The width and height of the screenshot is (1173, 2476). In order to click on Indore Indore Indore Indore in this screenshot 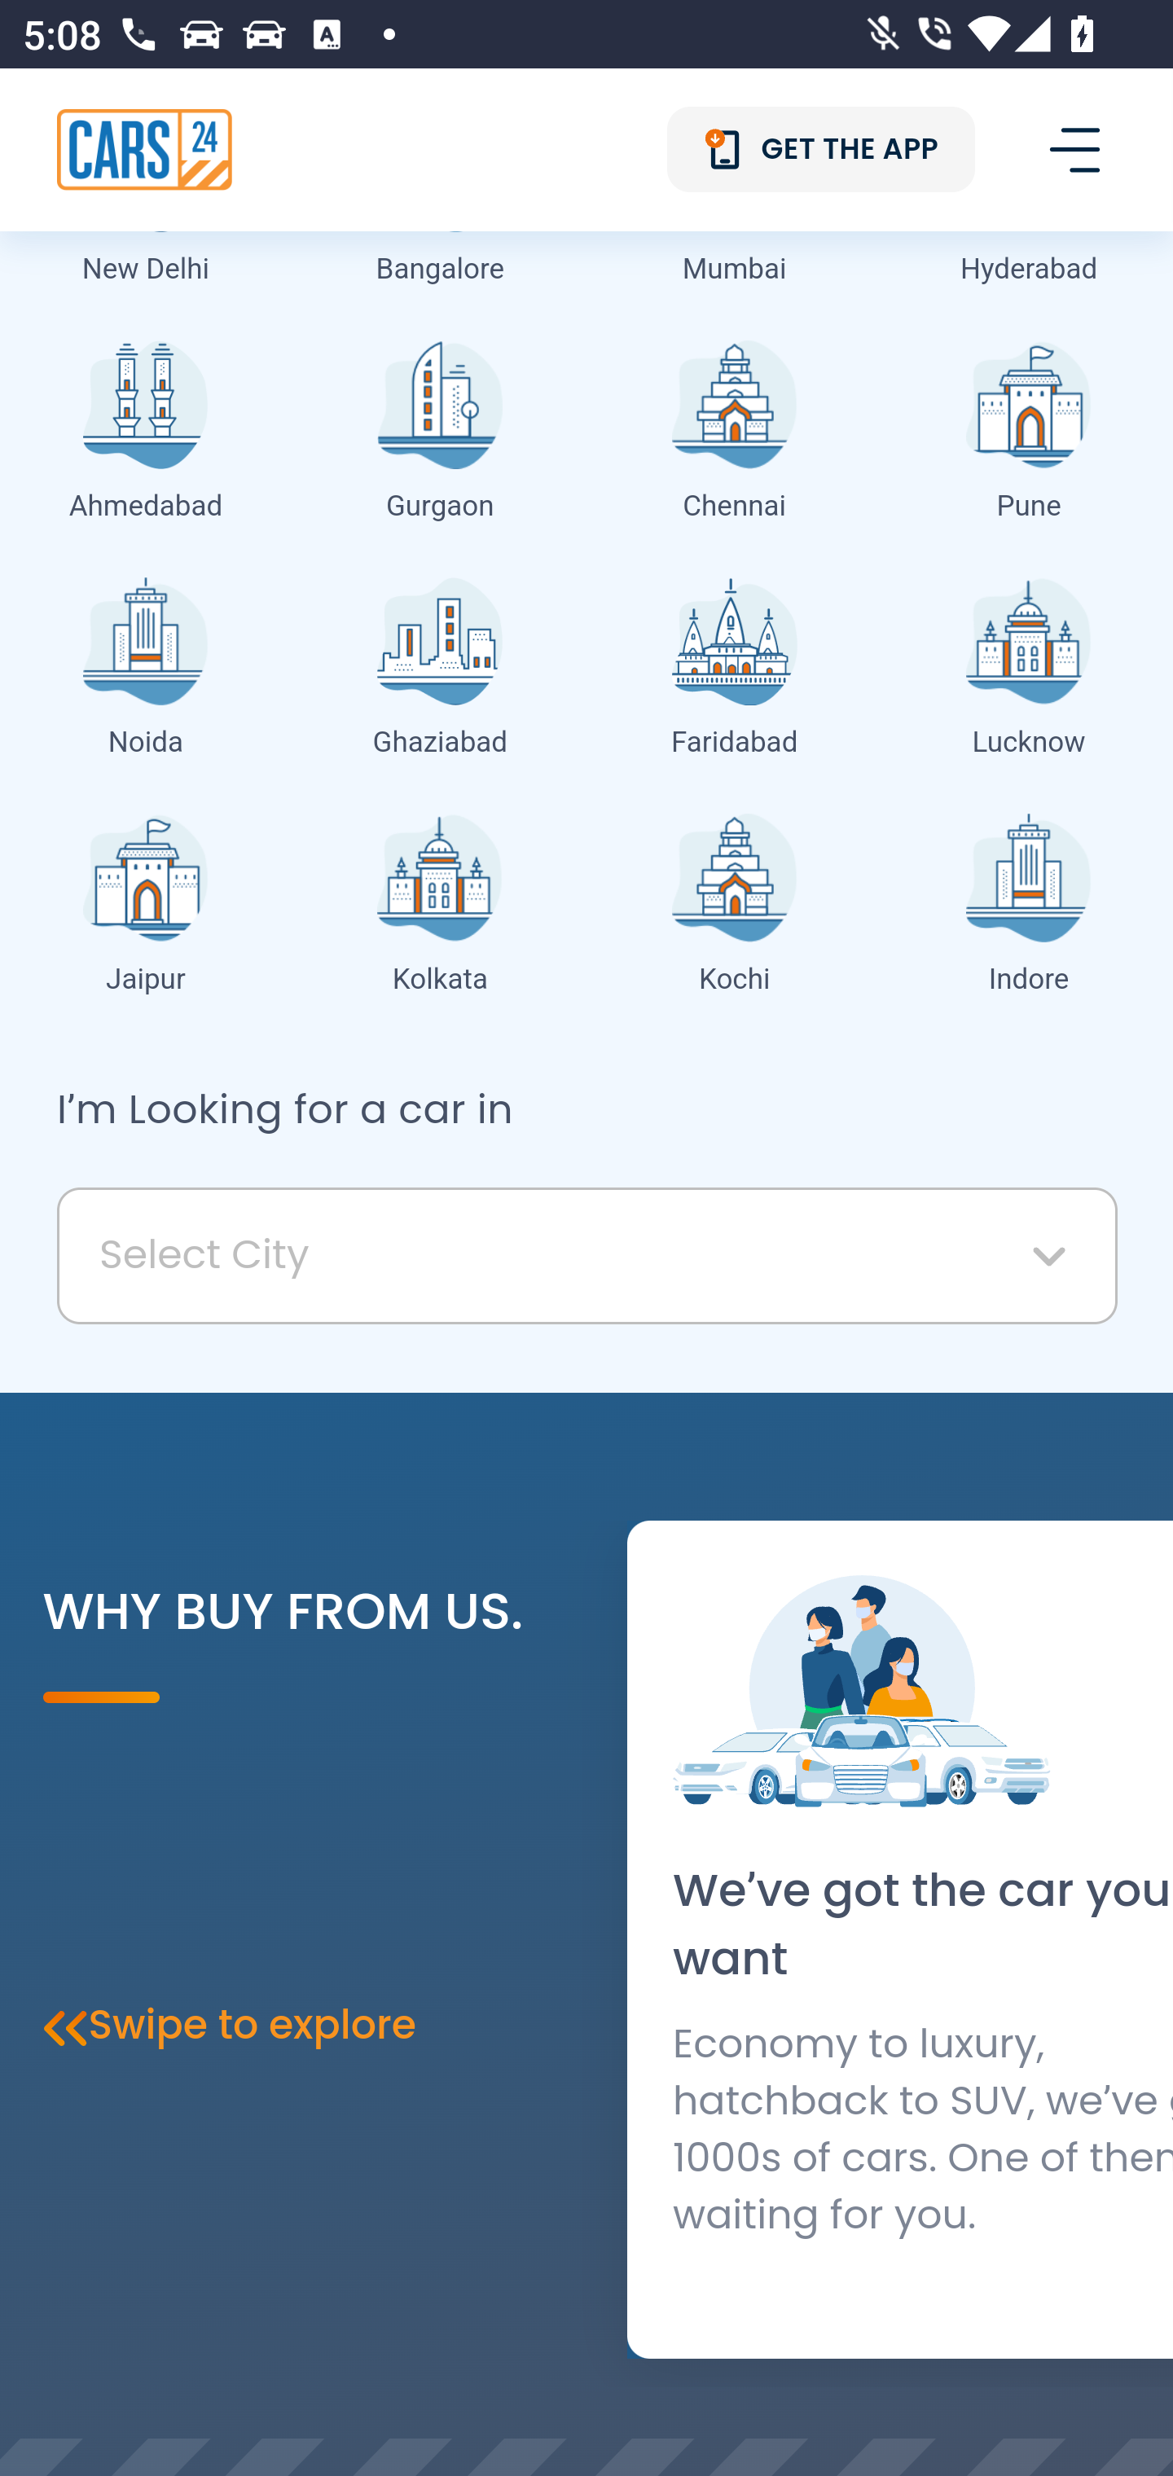, I will do `click(1028, 912)`.